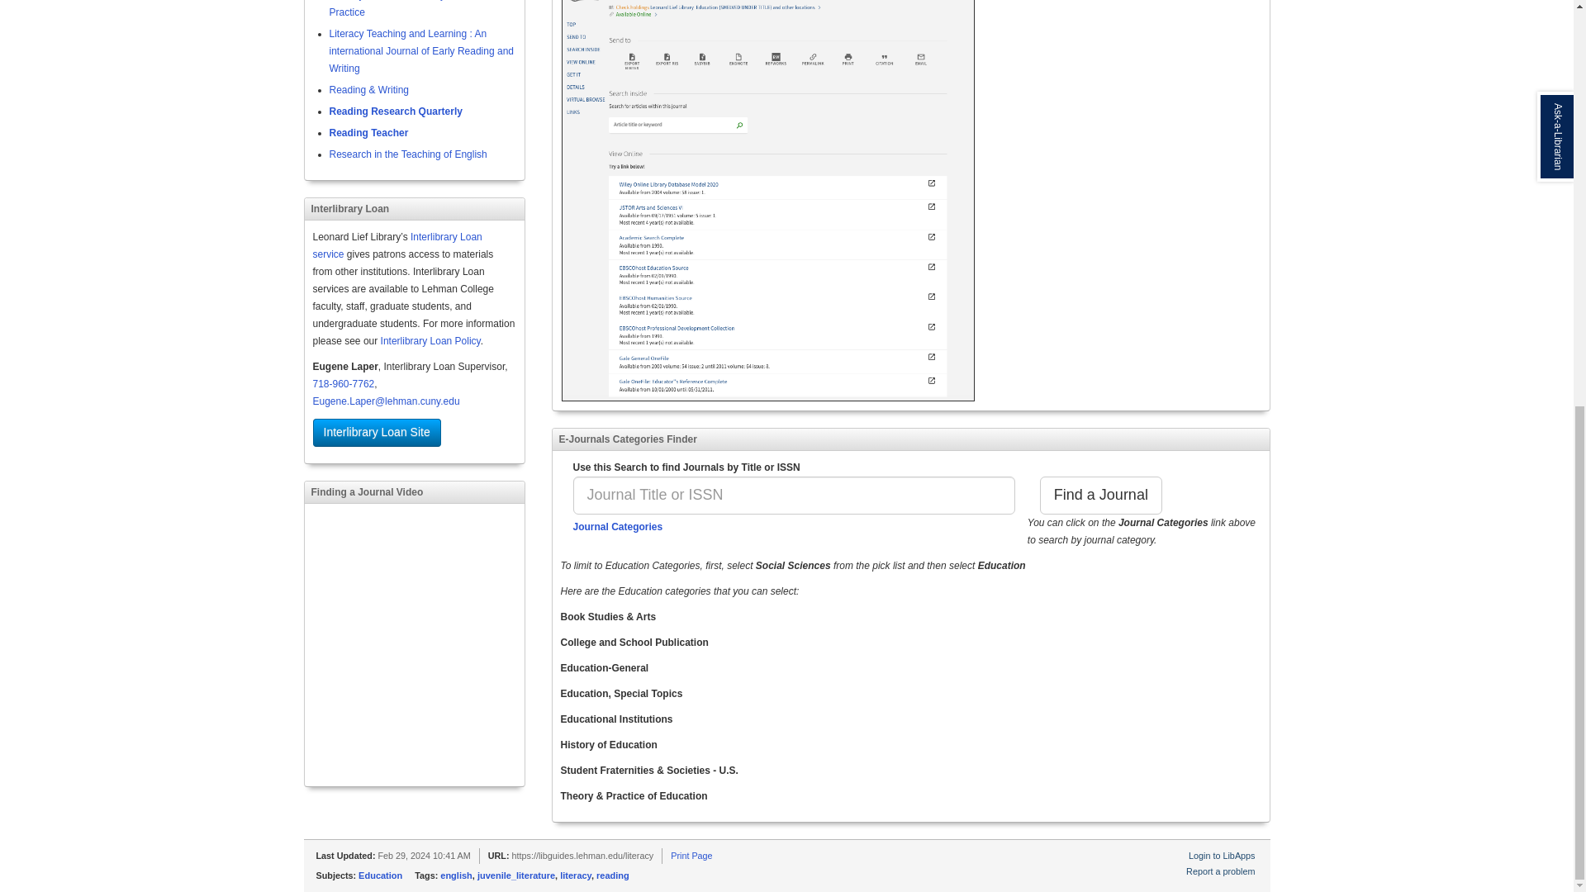 The image size is (1586, 892). I want to click on Literacy Research: Theory, Method, and Practice, so click(416, 8).